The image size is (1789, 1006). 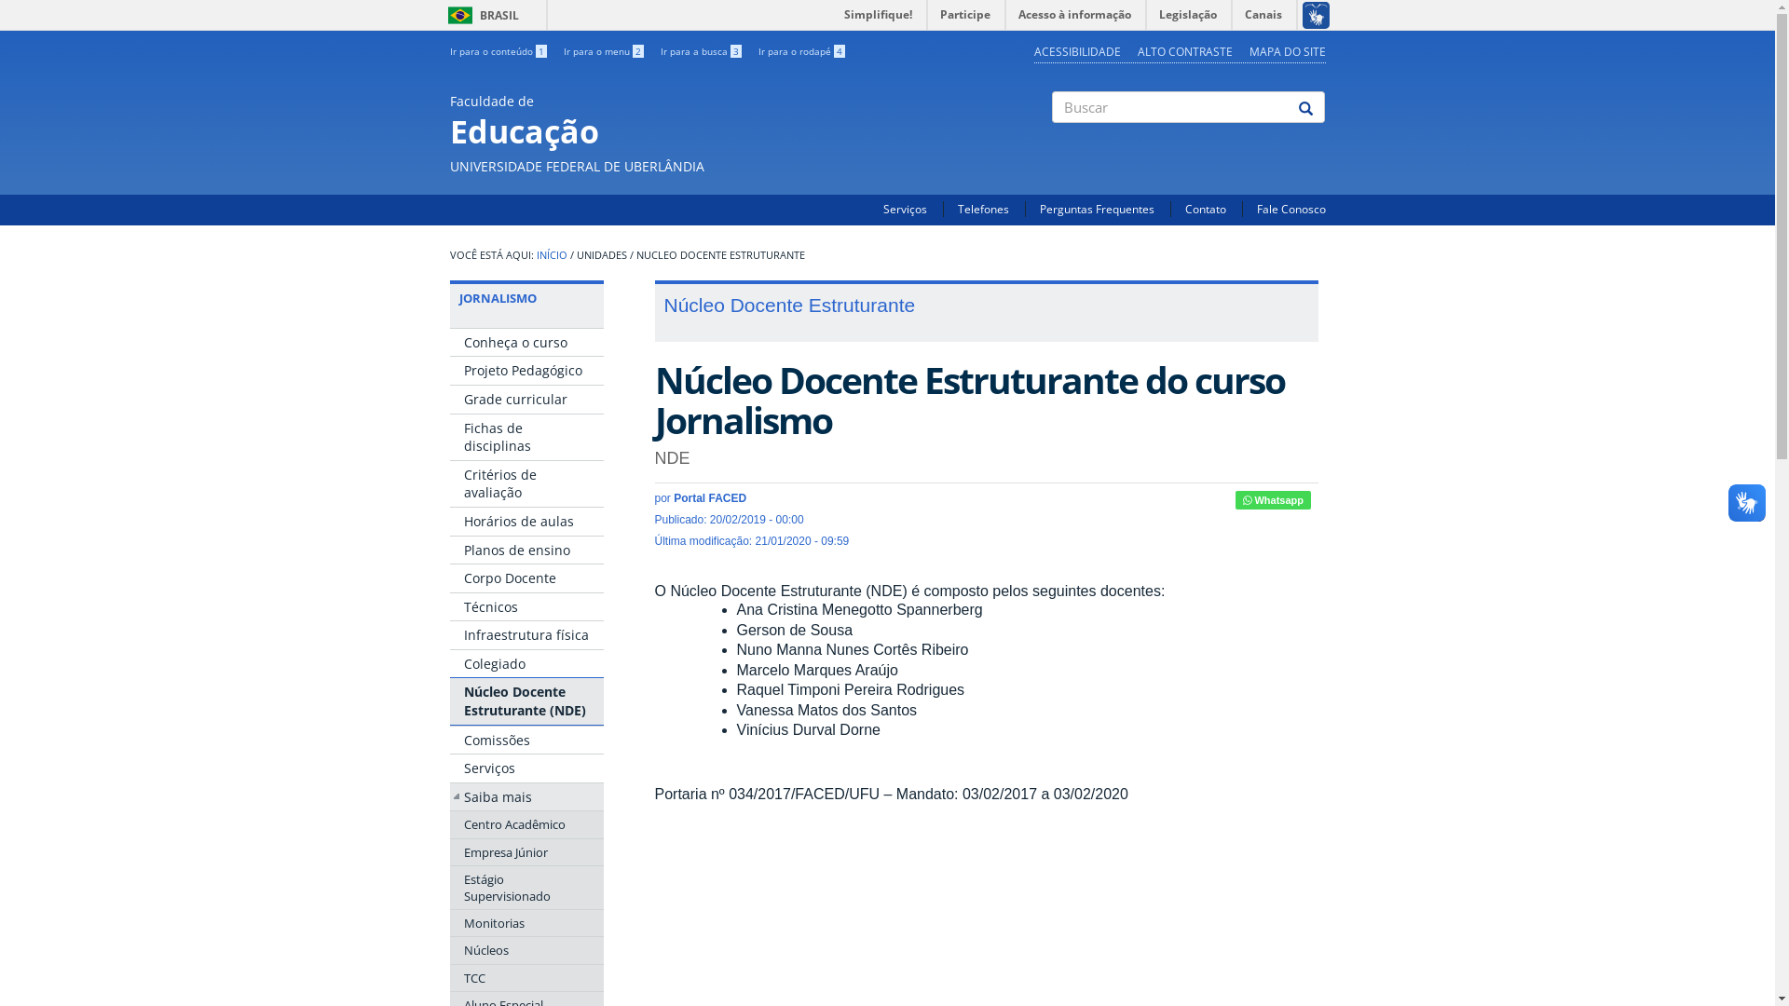 I want to click on BRASIL, so click(x=460, y=15).